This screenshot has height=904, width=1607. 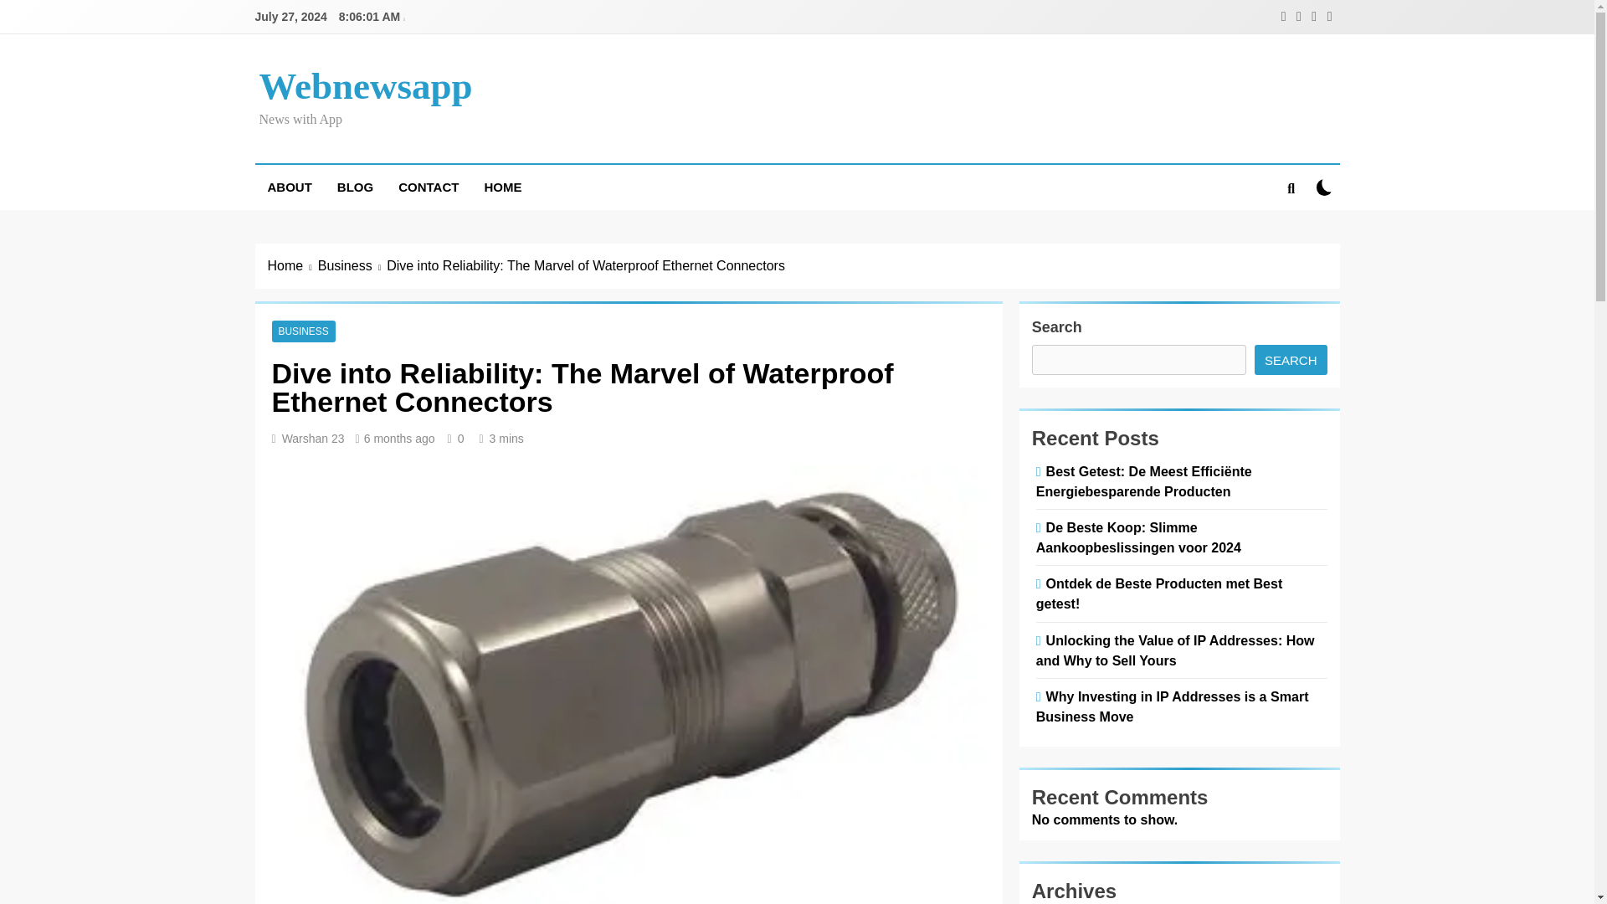 What do you see at coordinates (355, 187) in the screenshot?
I see `BLOG` at bounding box center [355, 187].